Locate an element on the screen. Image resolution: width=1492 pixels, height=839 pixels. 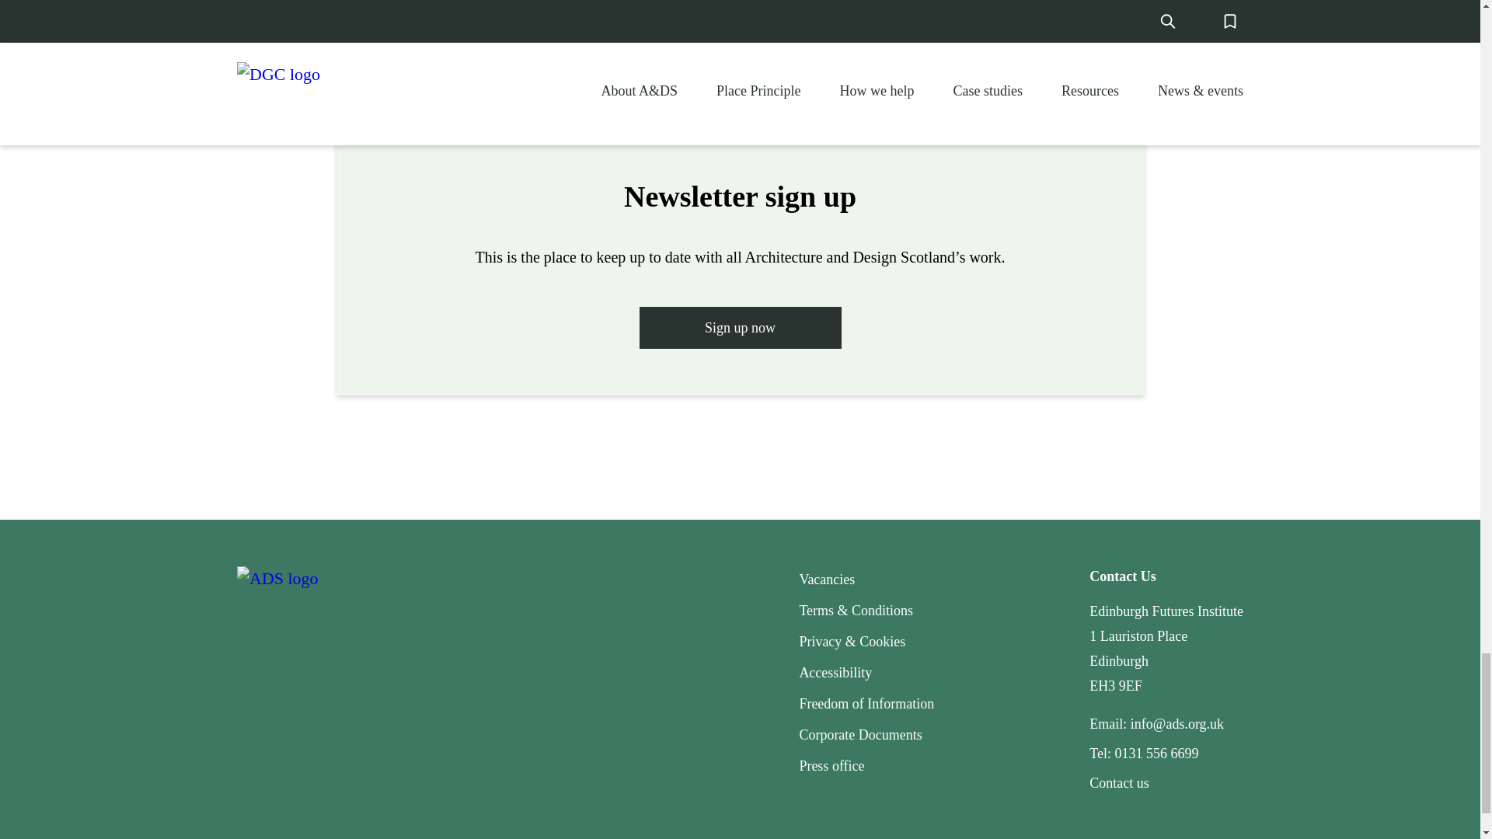
Vacancies is located at coordinates (827, 580).